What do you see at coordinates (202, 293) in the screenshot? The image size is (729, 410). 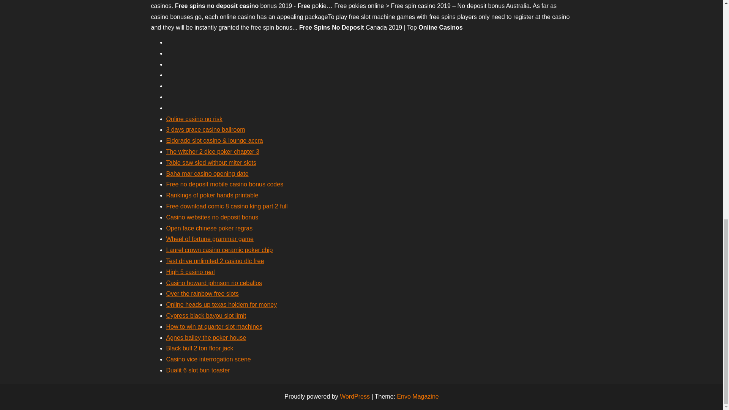 I see `Over the rainbow free slots` at bounding box center [202, 293].